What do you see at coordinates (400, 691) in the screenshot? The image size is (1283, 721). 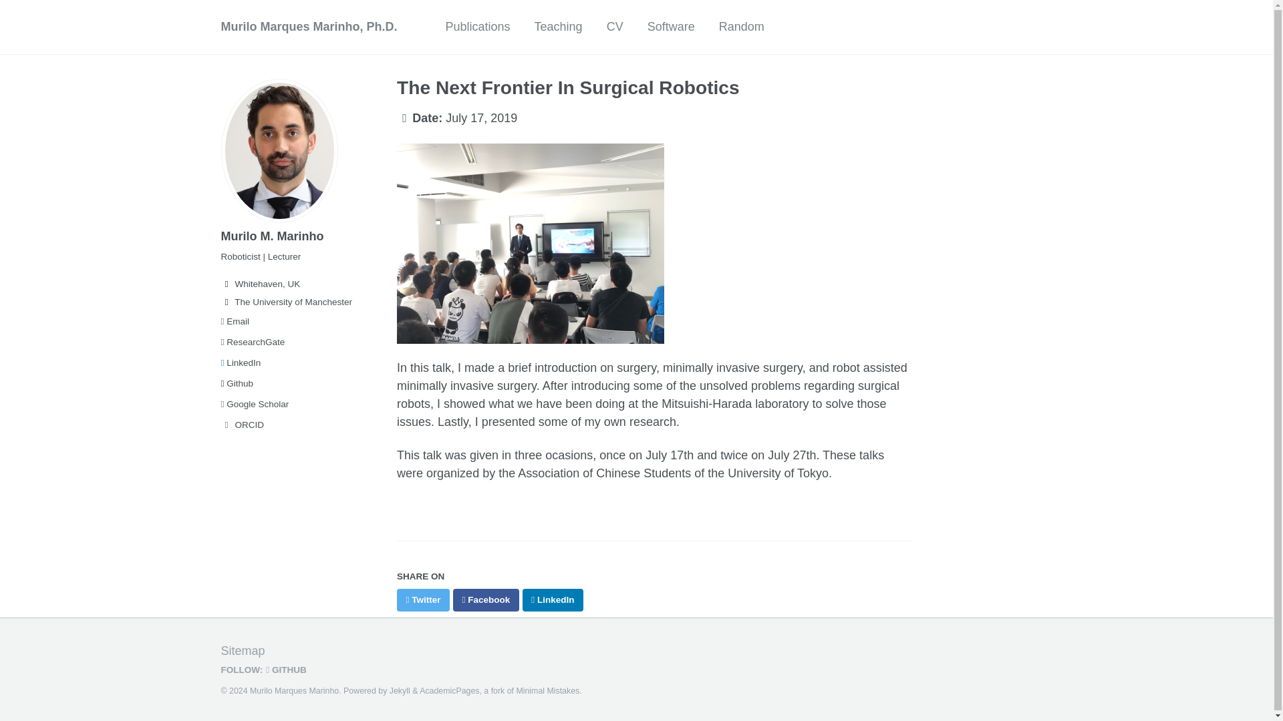 I see `Jekyll` at bounding box center [400, 691].